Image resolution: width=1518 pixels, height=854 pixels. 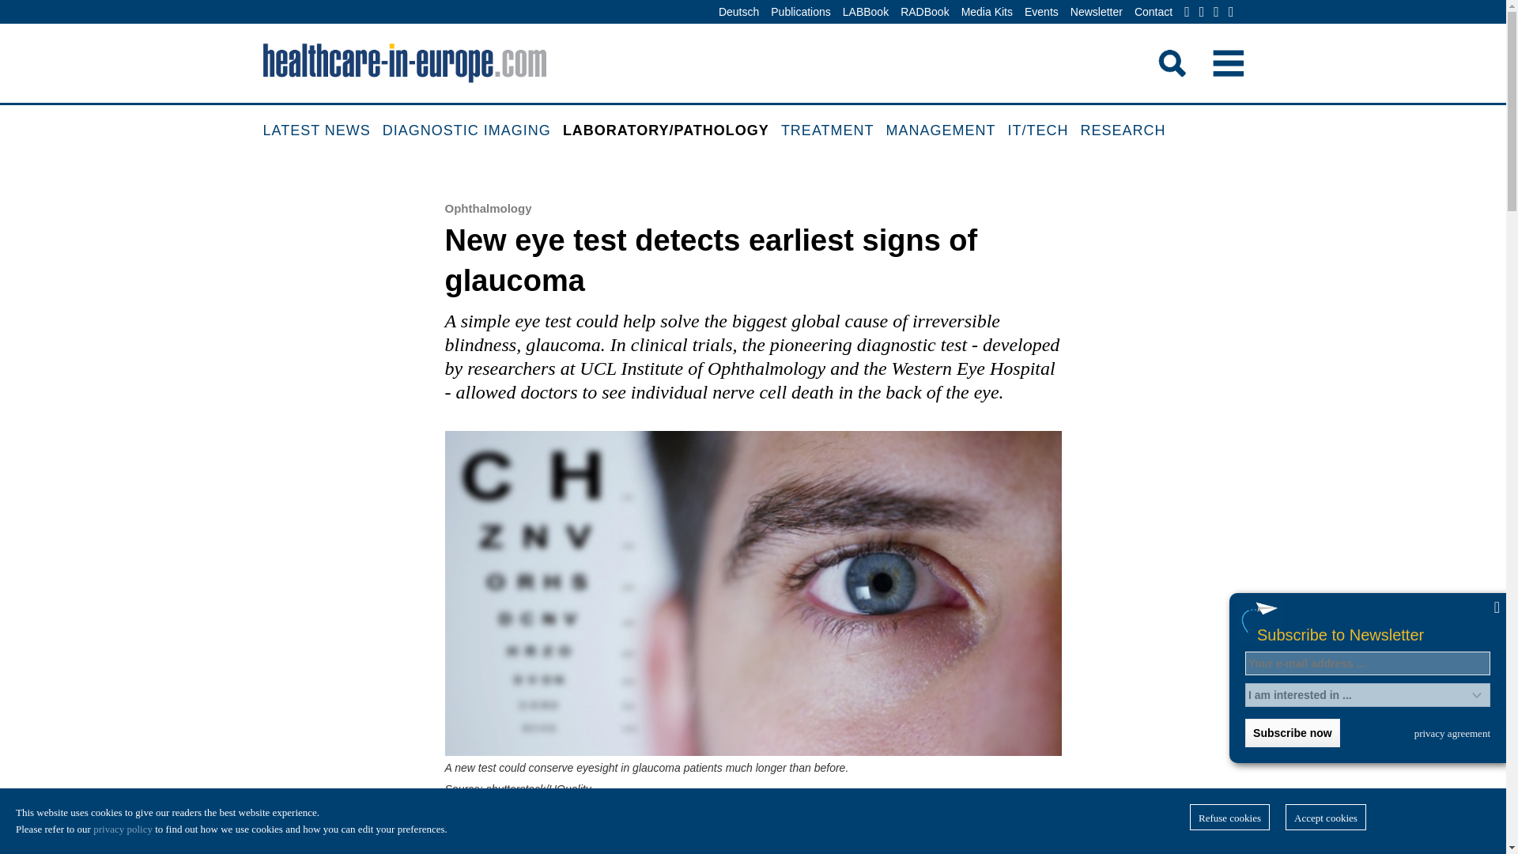 I want to click on LATEST NEWS, so click(x=323, y=131).